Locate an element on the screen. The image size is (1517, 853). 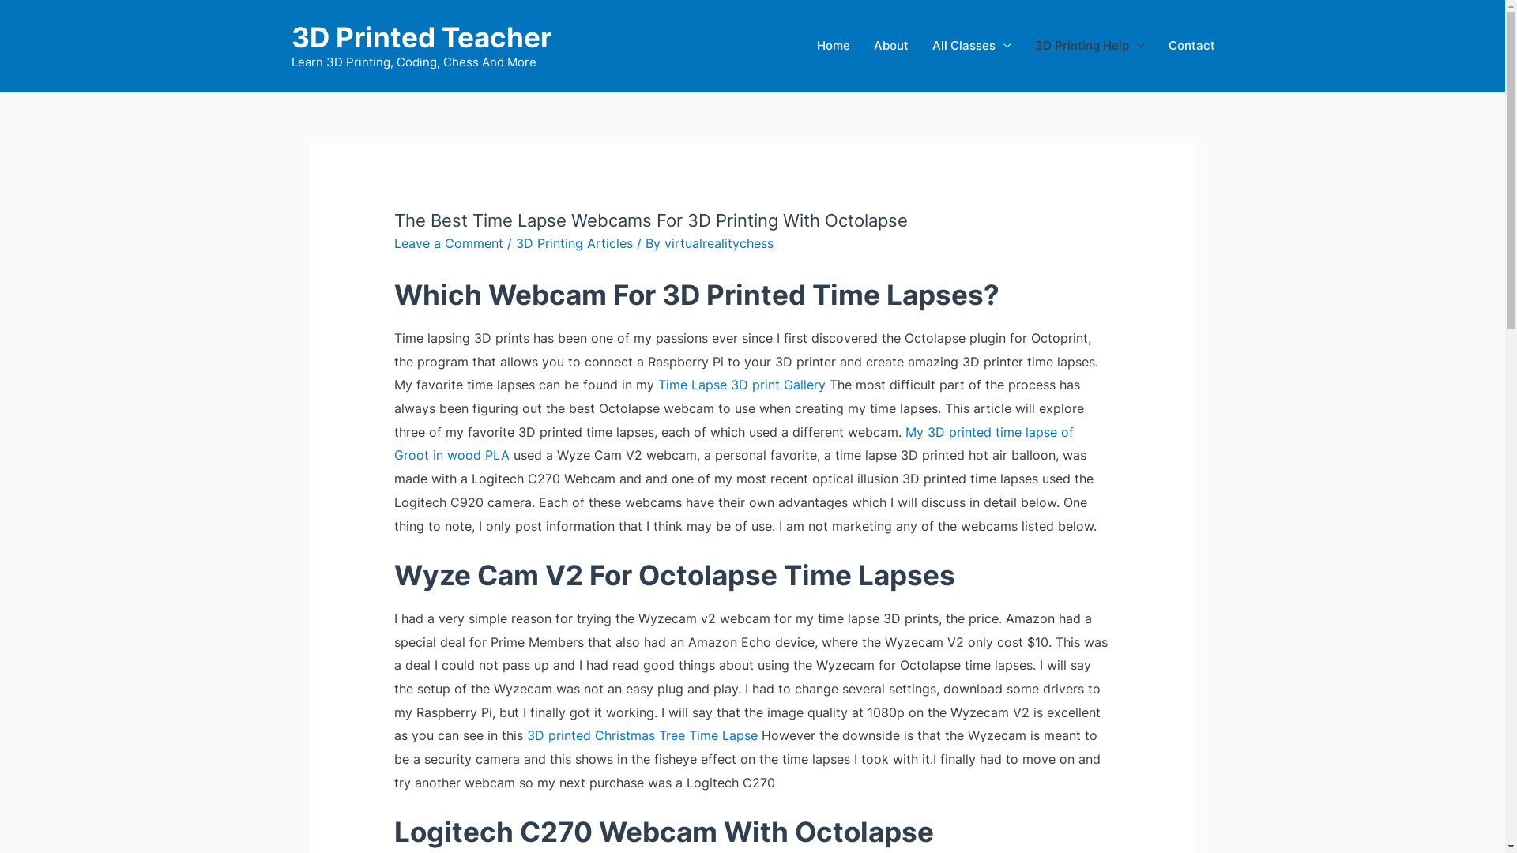
3D Printing Articles is located at coordinates (574, 243).